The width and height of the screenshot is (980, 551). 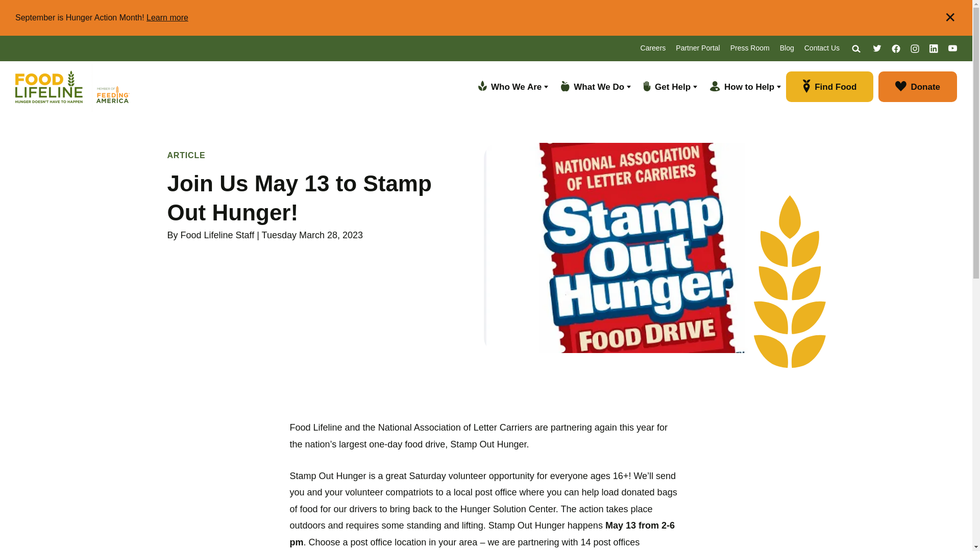 I want to click on homepage, so click(x=72, y=88).